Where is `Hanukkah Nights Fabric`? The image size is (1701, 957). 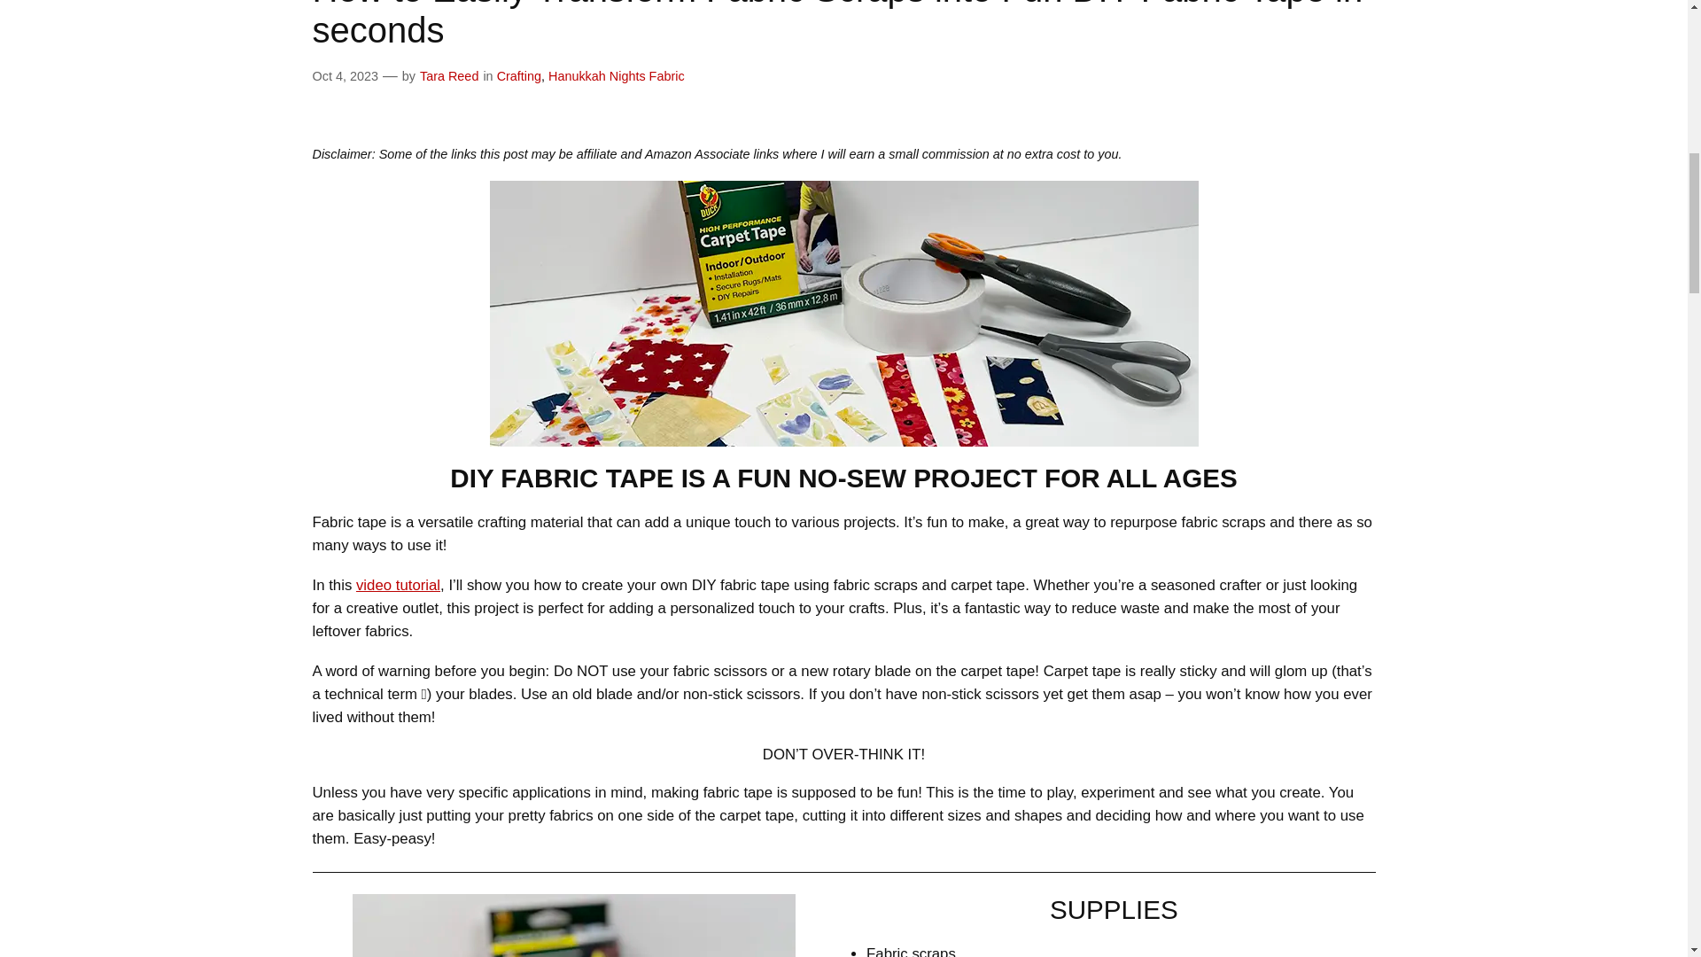 Hanukkah Nights Fabric is located at coordinates (617, 75).